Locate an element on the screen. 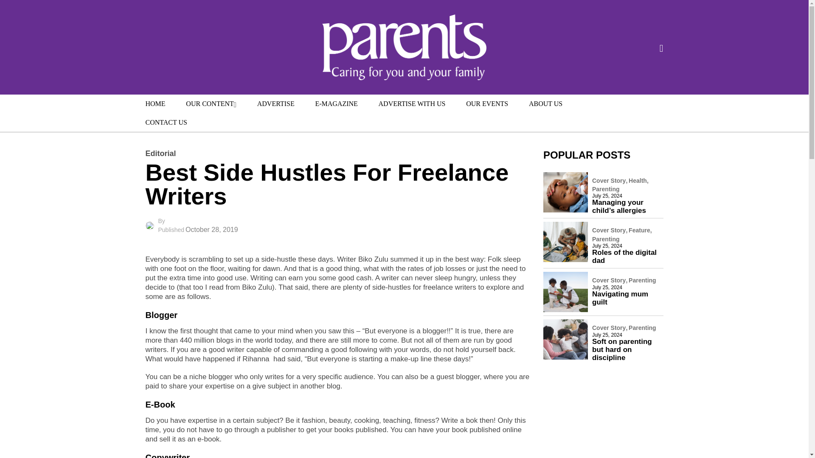 The width and height of the screenshot is (815, 458). OUR CONTENT is located at coordinates (211, 103).